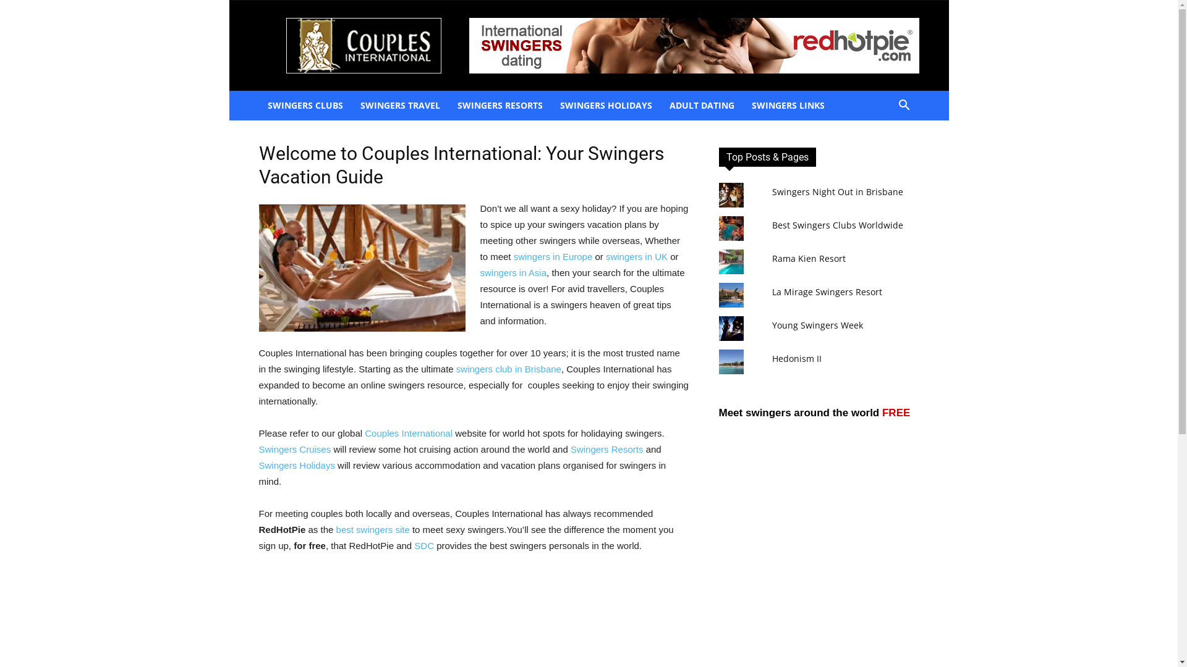 This screenshot has width=1187, height=667. I want to click on best swingers site, so click(373, 530).